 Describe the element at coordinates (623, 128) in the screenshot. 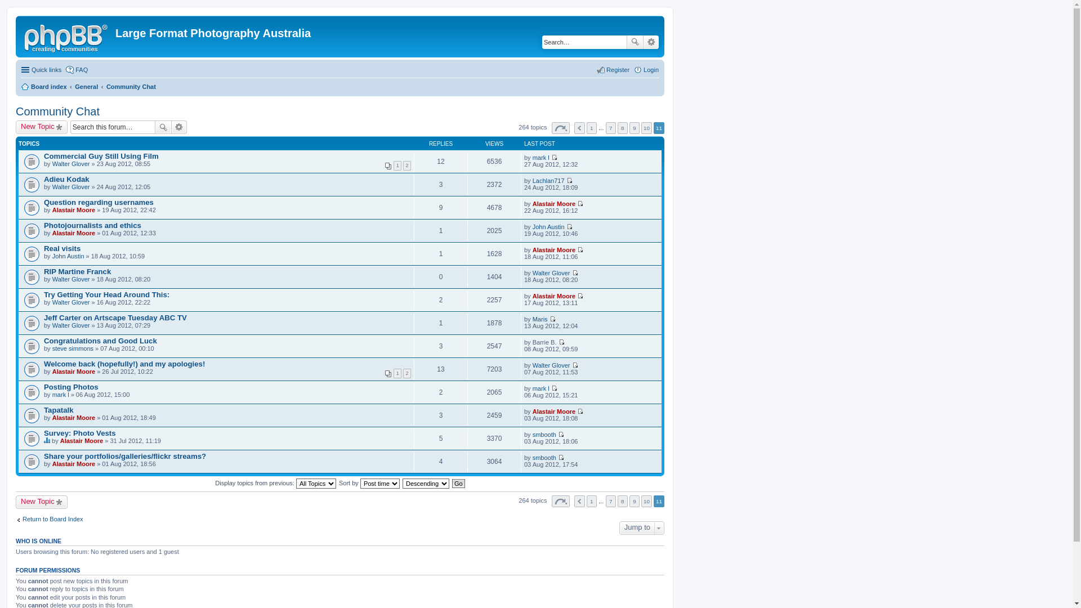

I see `8` at that location.